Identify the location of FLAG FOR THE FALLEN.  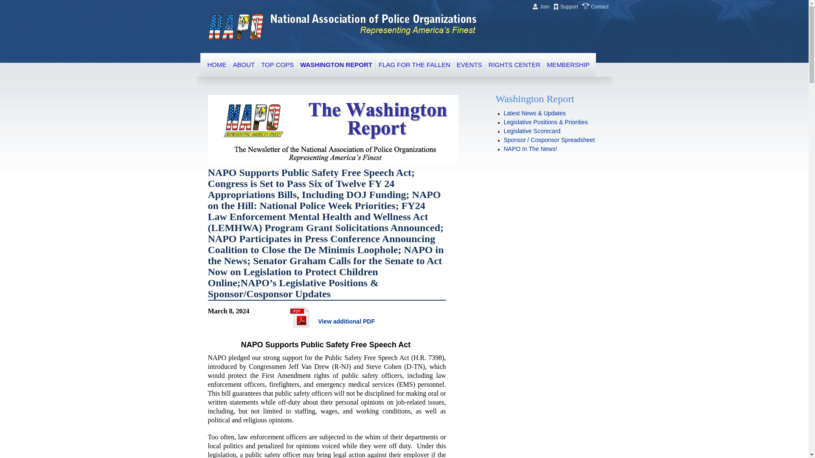
(414, 64).